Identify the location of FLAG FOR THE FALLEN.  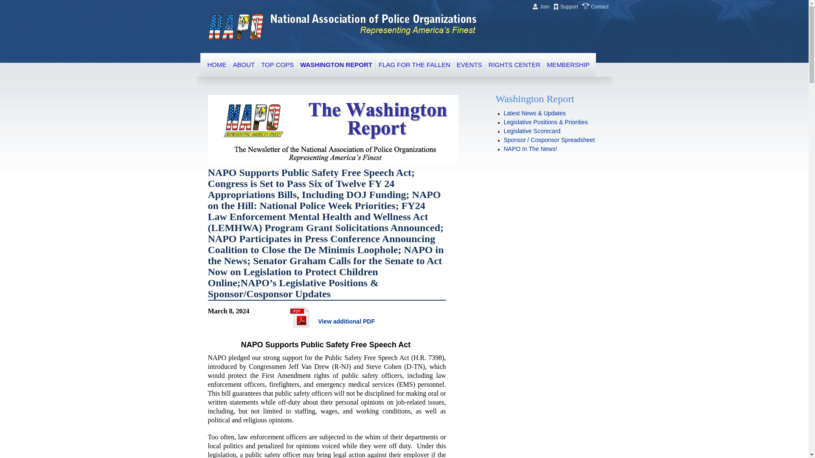
(414, 64).